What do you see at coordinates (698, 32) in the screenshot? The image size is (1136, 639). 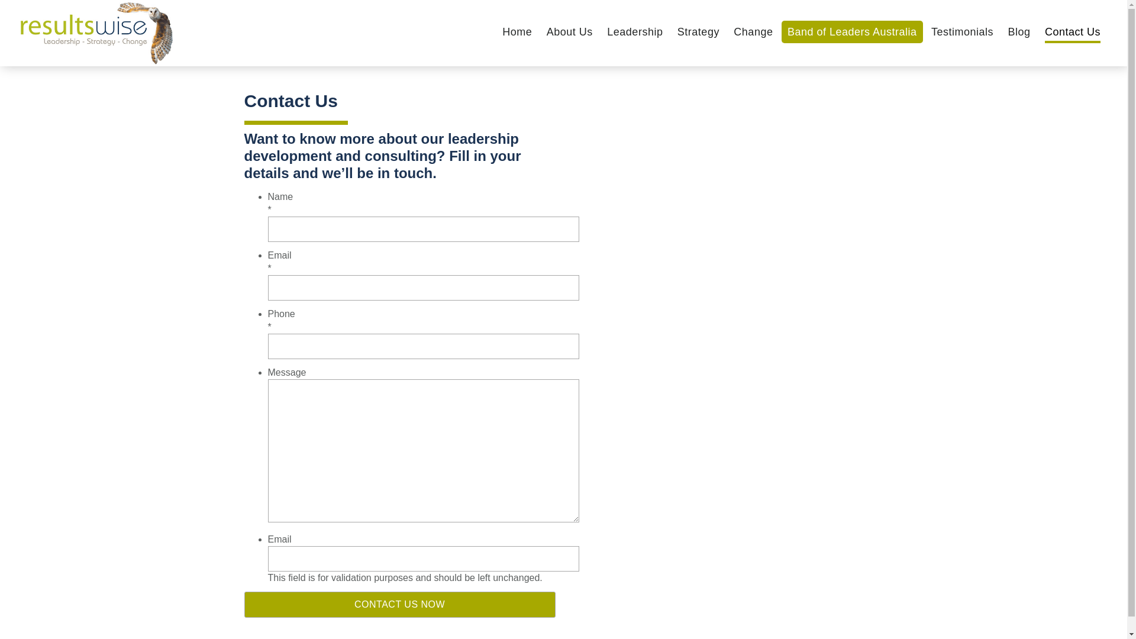 I see `Strategy` at bounding box center [698, 32].